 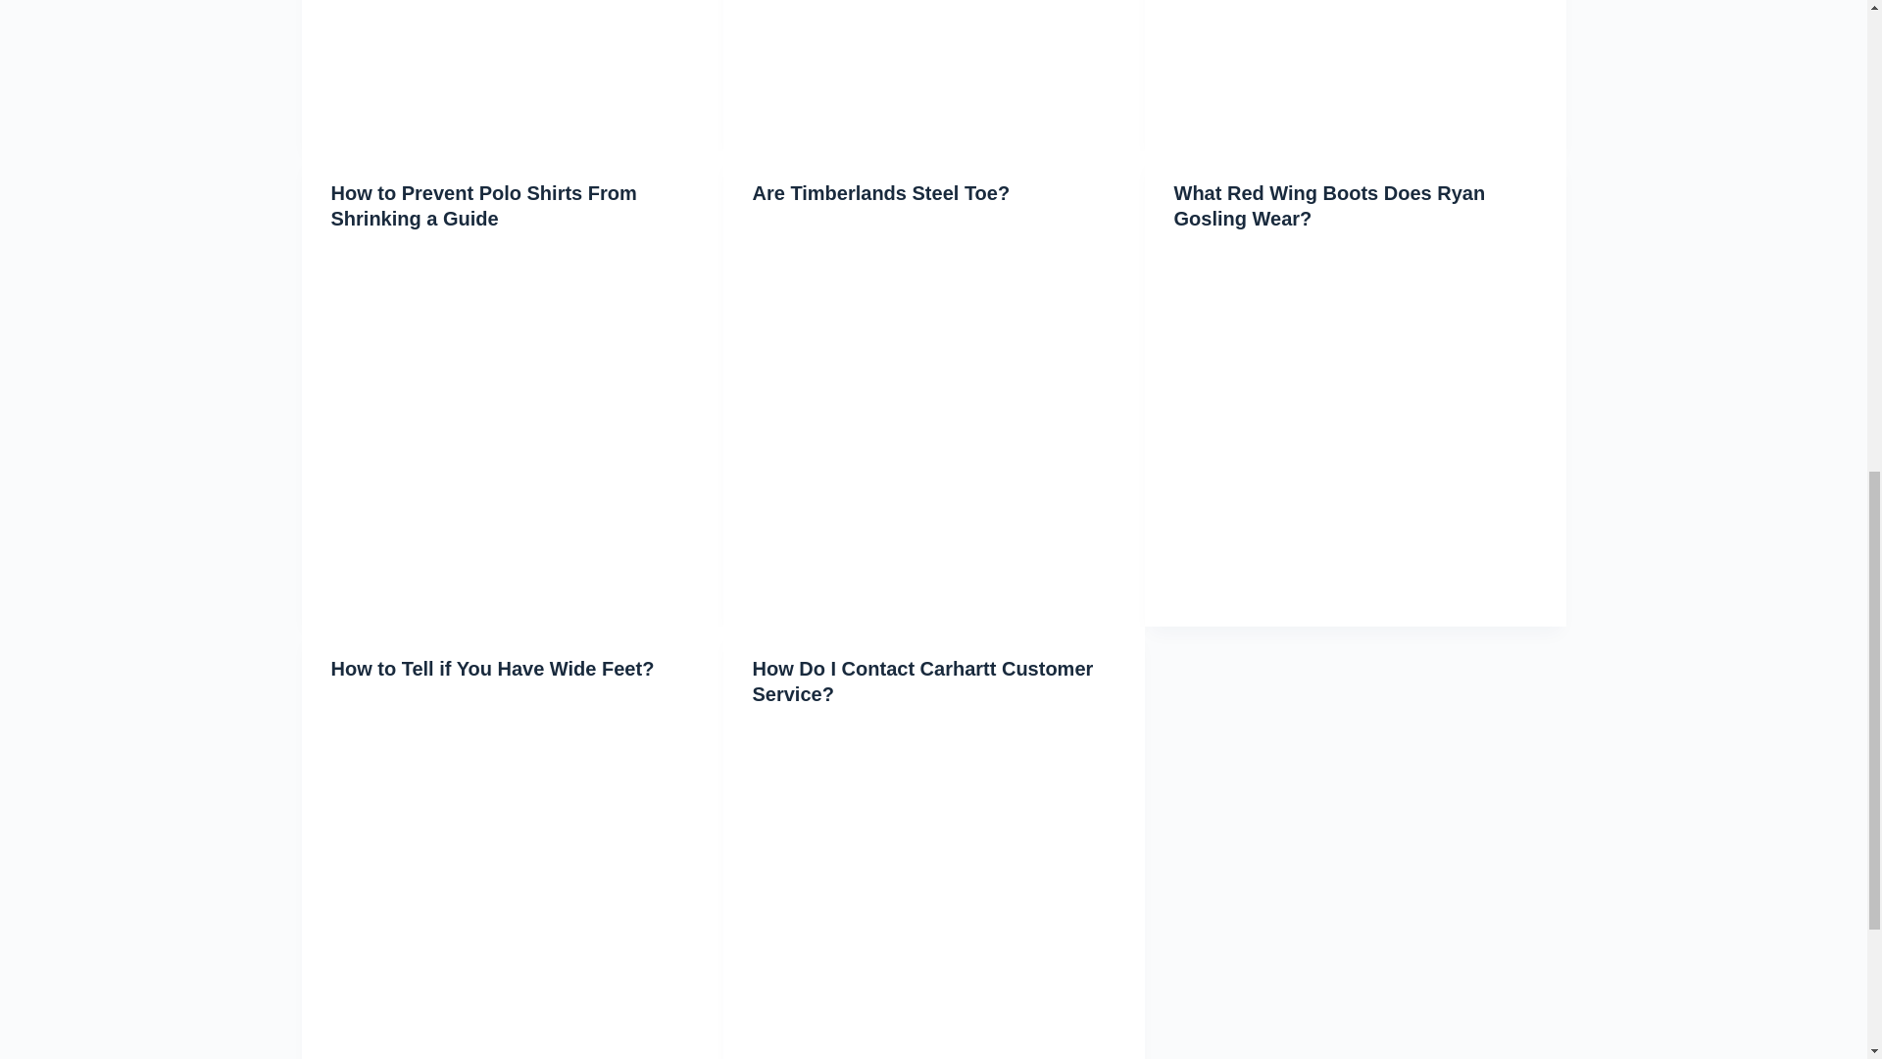 What do you see at coordinates (1330, 206) in the screenshot?
I see `What Red Wing Boots Does Ryan Gosling Wear?` at bounding box center [1330, 206].